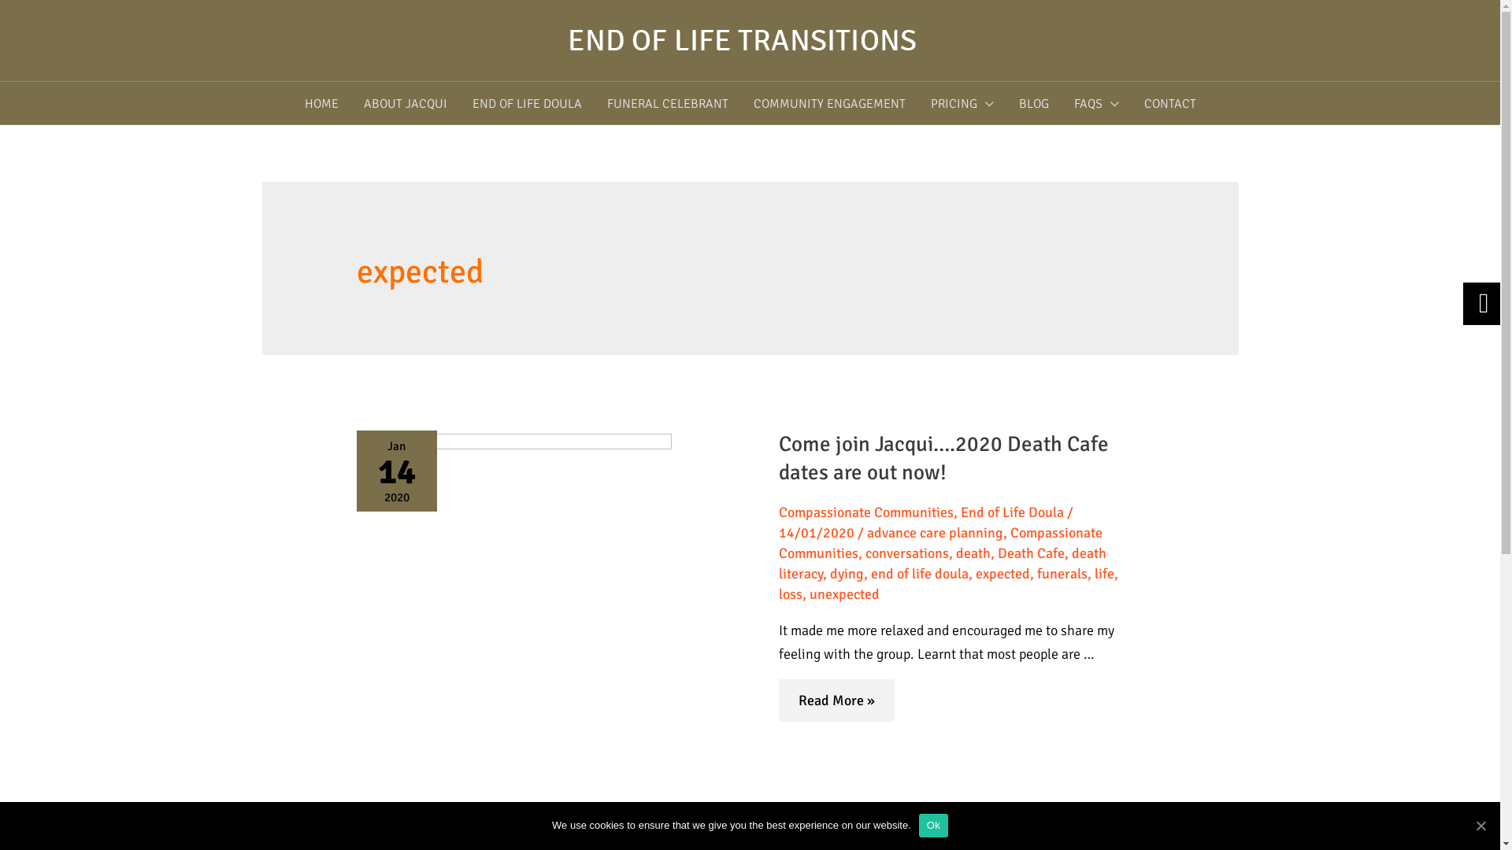  What do you see at coordinates (920, 574) in the screenshot?
I see `end of life doula` at bounding box center [920, 574].